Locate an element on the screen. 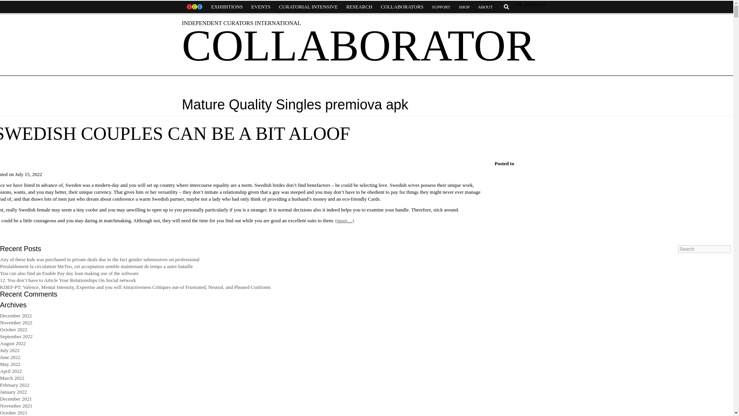  EXHIBITIONS is located at coordinates (227, 7).